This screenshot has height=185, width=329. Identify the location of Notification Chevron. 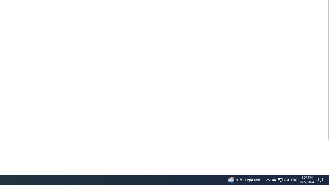
(286, 180).